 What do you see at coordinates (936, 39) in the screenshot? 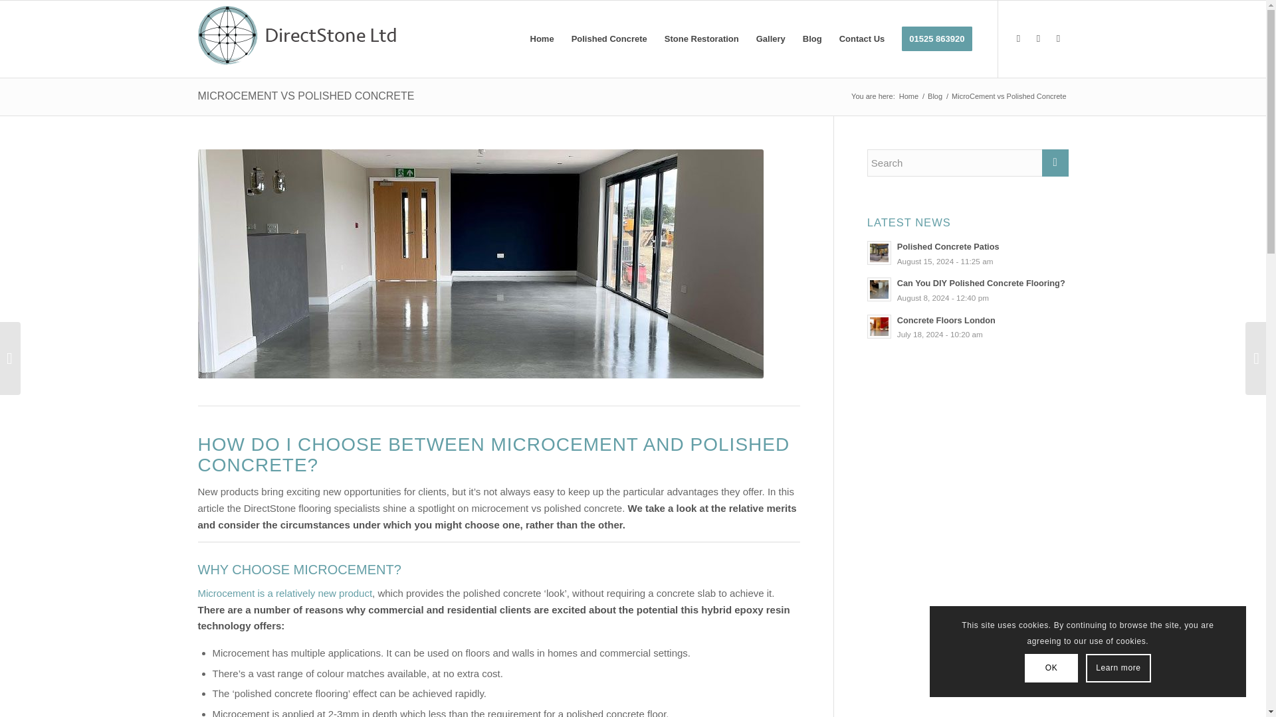
I see `01525 863920` at bounding box center [936, 39].